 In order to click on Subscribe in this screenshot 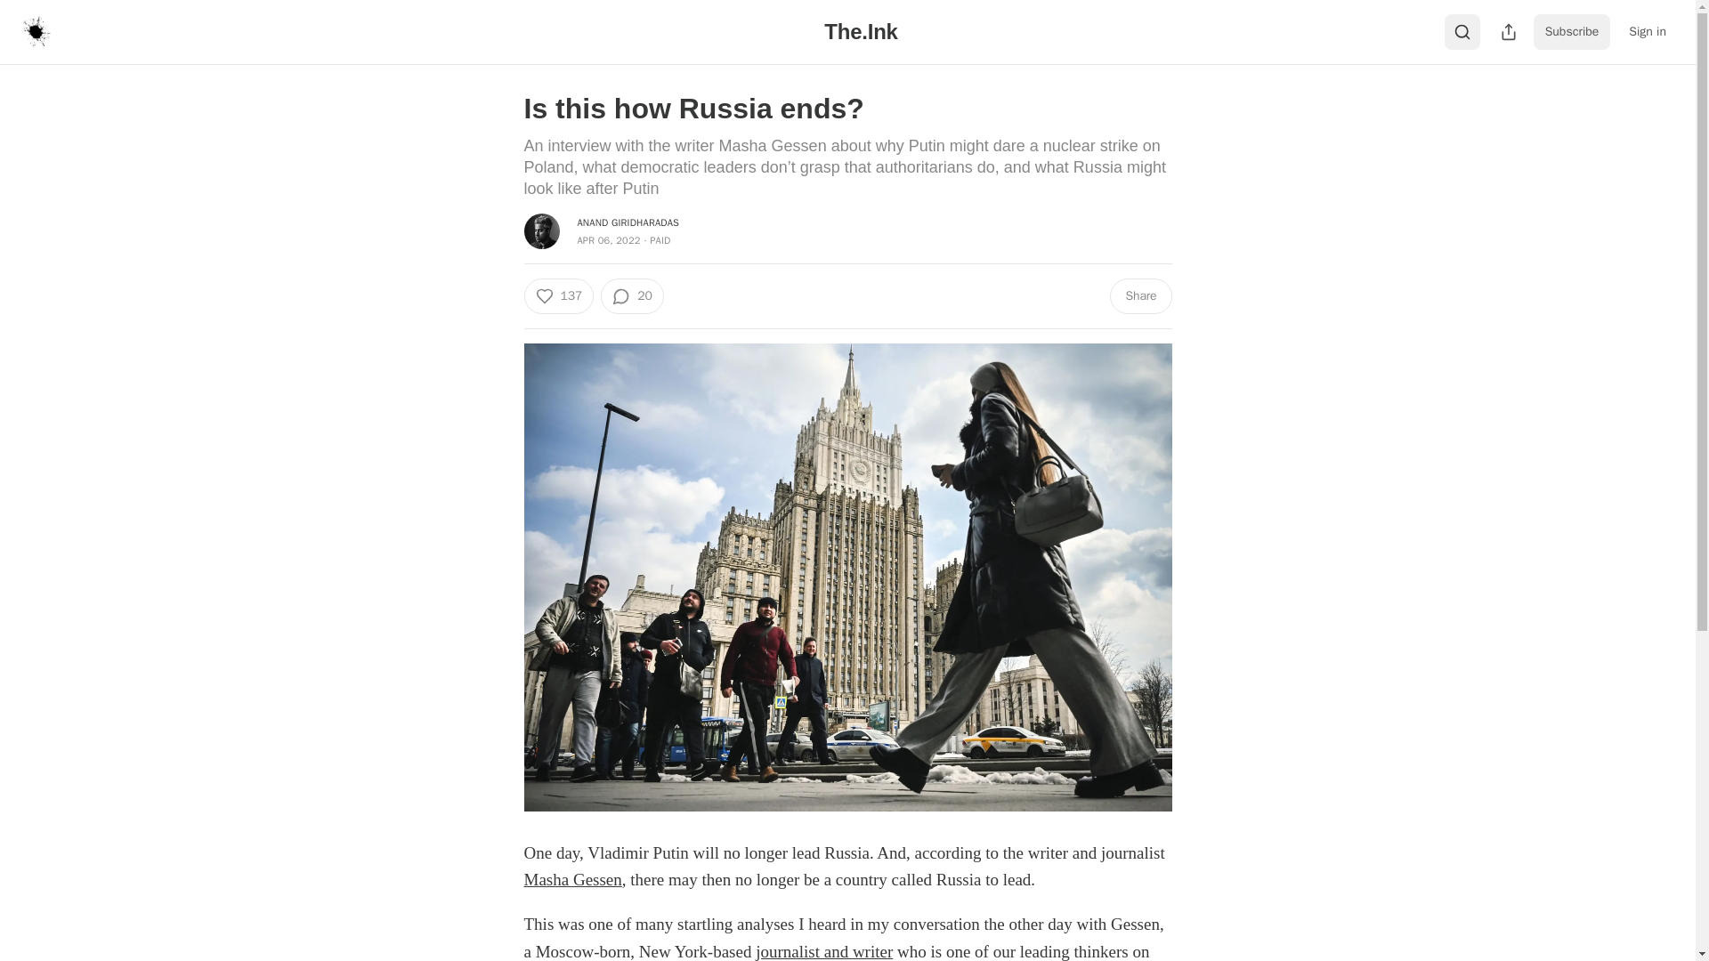, I will do `click(1572, 32)`.